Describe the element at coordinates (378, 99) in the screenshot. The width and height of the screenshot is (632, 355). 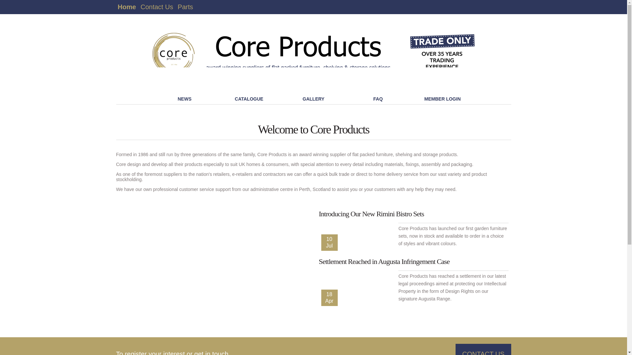
I see `FAQ` at that location.